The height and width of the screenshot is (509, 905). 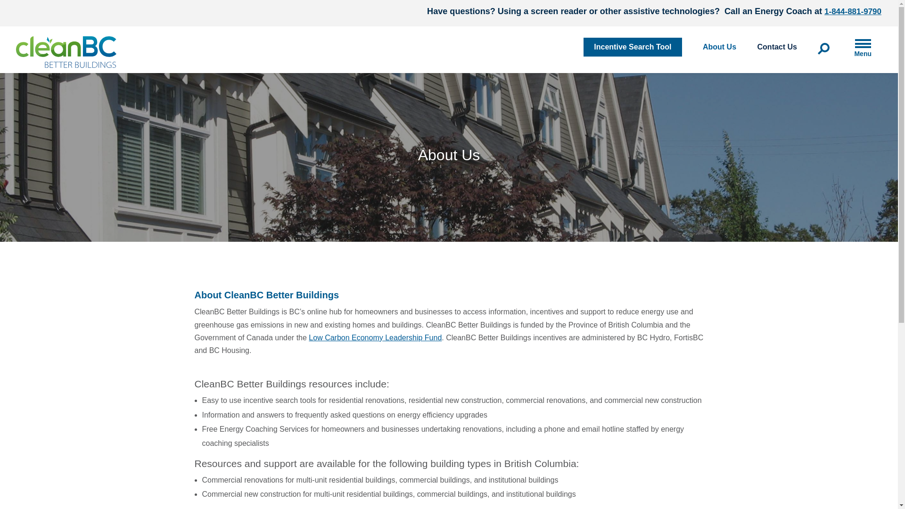 I want to click on Incentive Search Tool, so click(x=633, y=47).